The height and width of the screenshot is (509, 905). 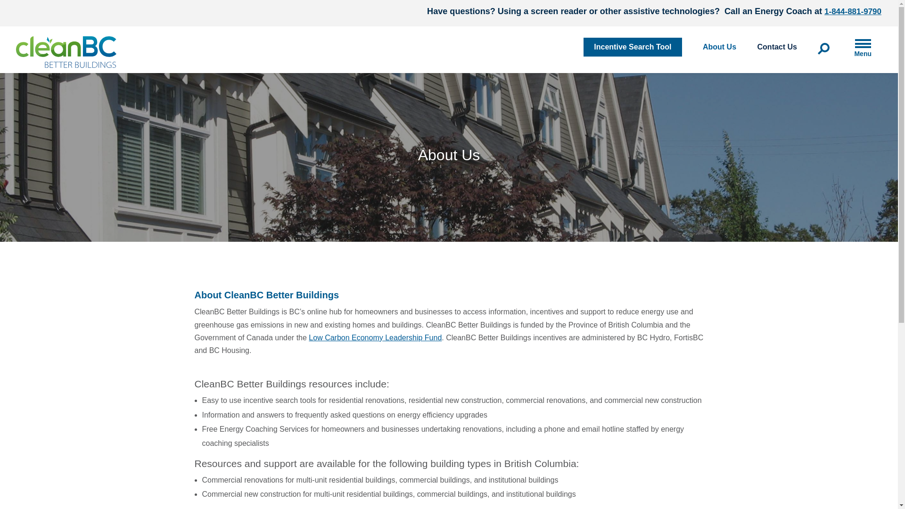 I want to click on Incentive Search Tool, so click(x=633, y=47).